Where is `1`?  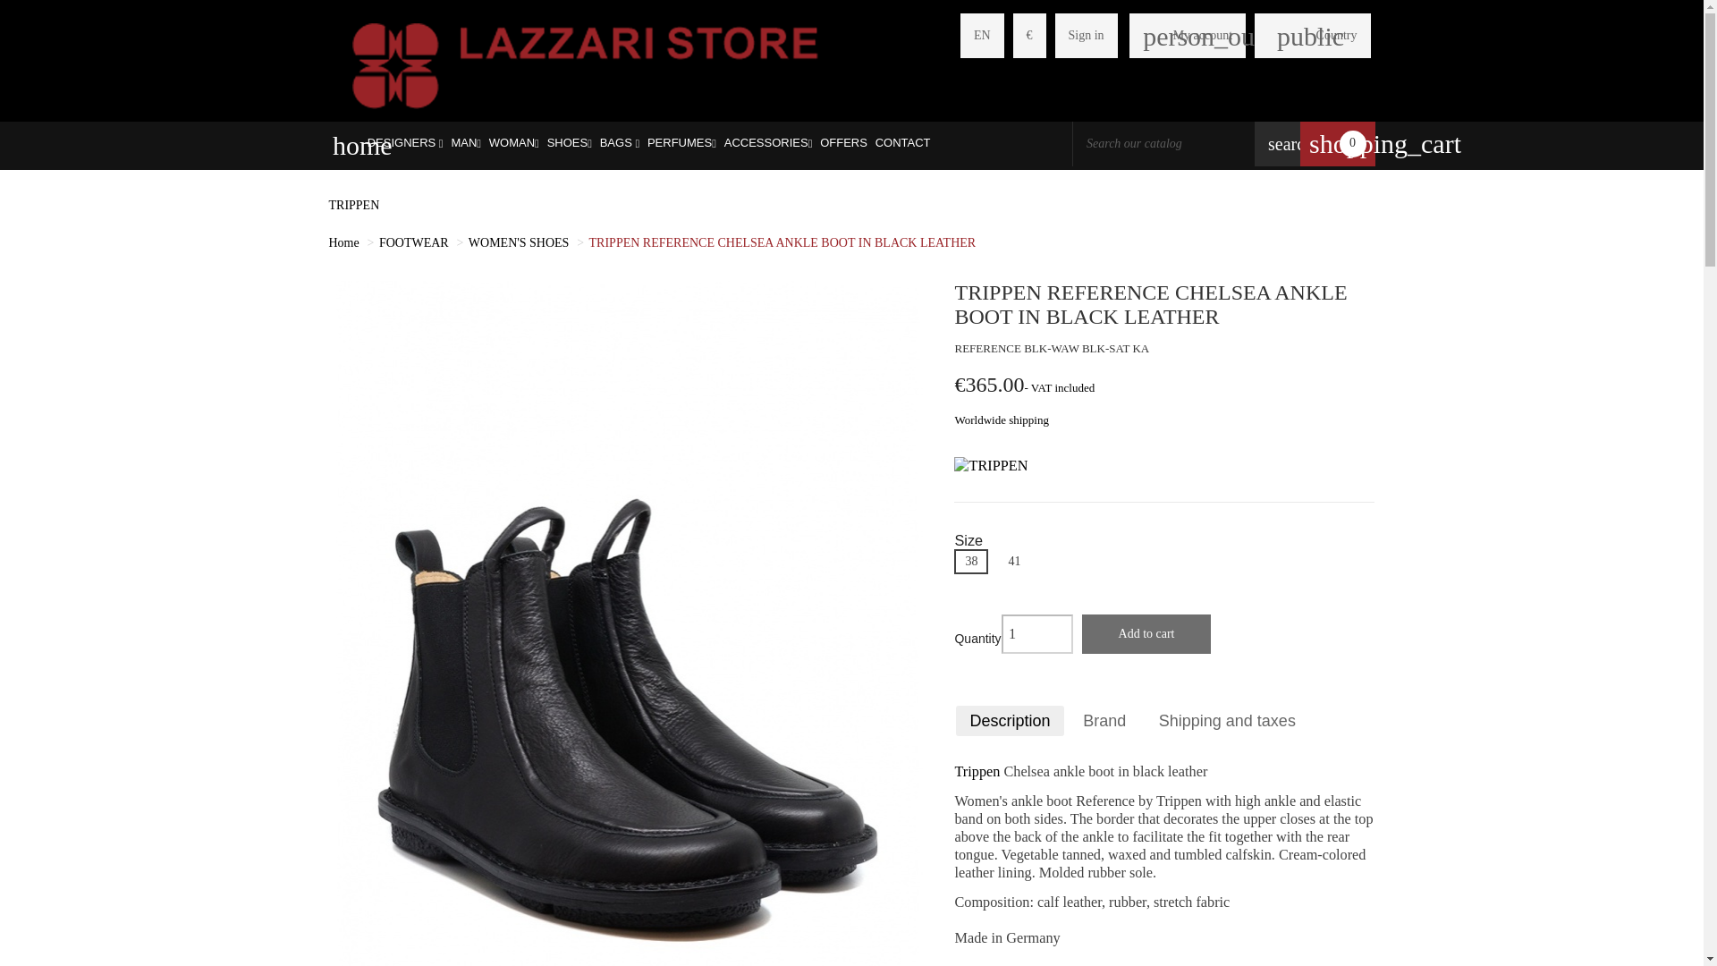 1 is located at coordinates (1037, 633).